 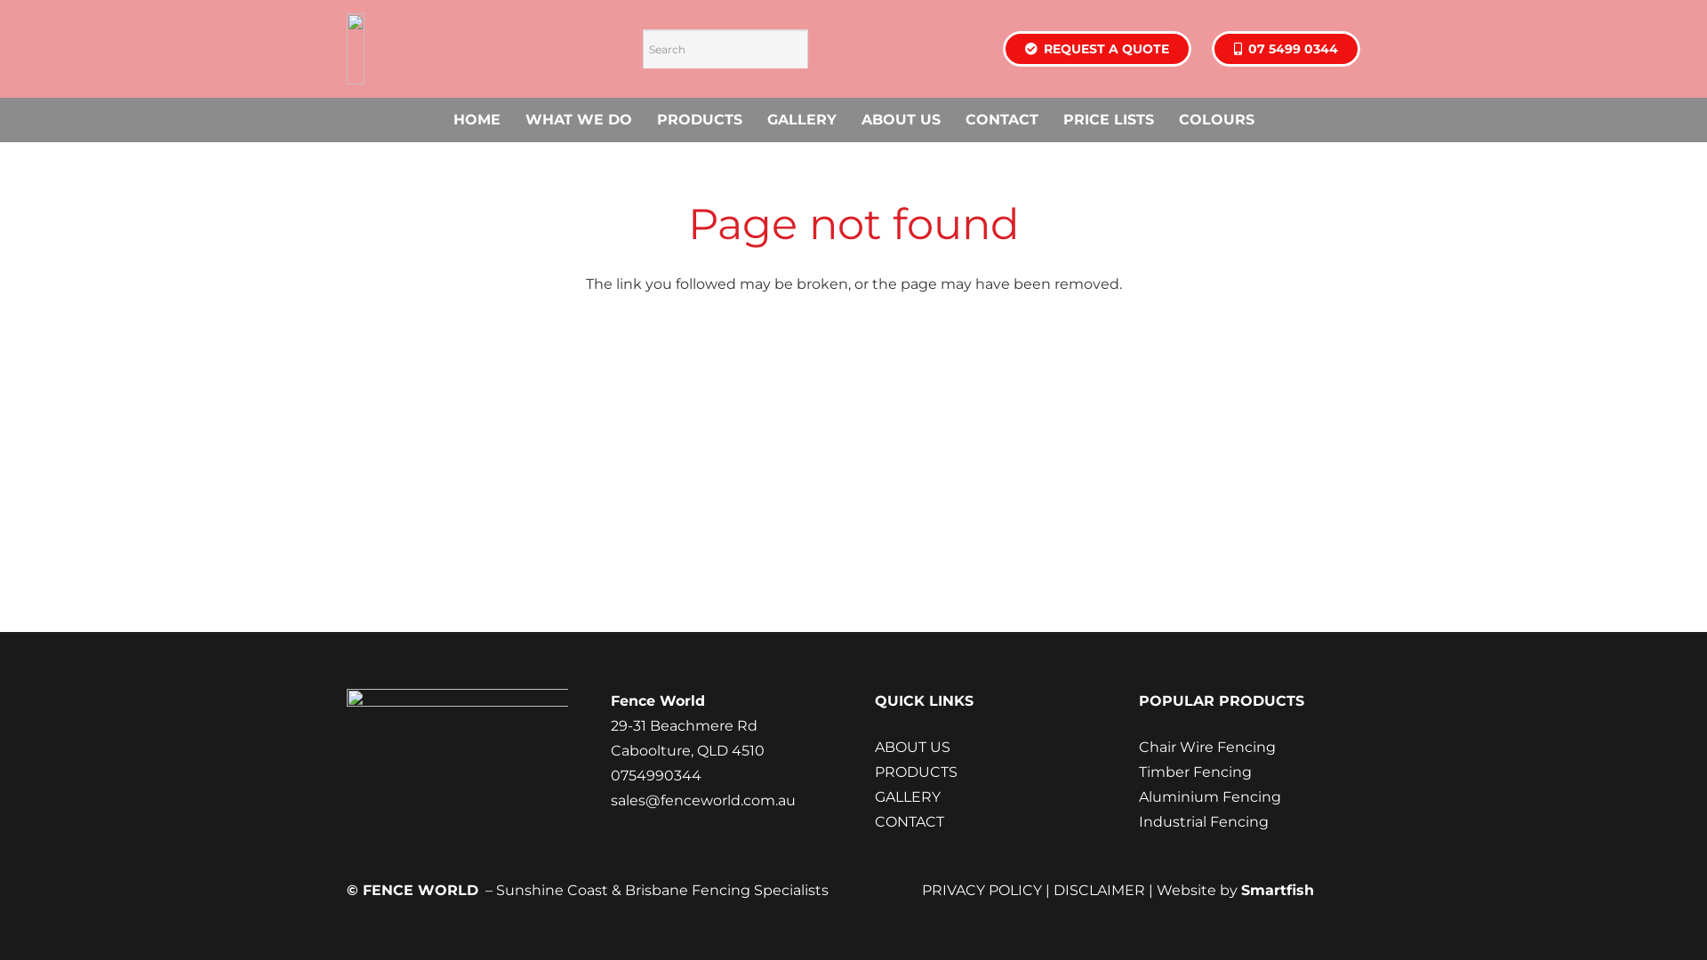 I want to click on Website by Smartfish, so click(x=1232, y=891).